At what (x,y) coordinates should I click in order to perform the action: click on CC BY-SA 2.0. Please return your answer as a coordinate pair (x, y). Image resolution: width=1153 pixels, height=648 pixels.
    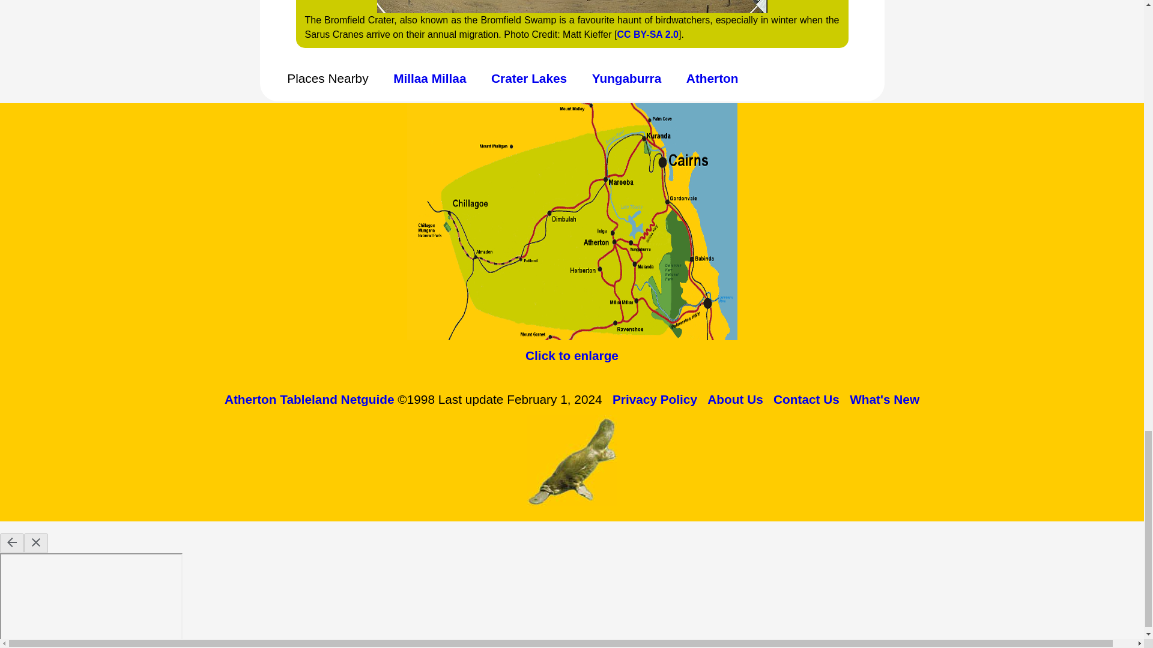
    Looking at the image, I should click on (647, 34).